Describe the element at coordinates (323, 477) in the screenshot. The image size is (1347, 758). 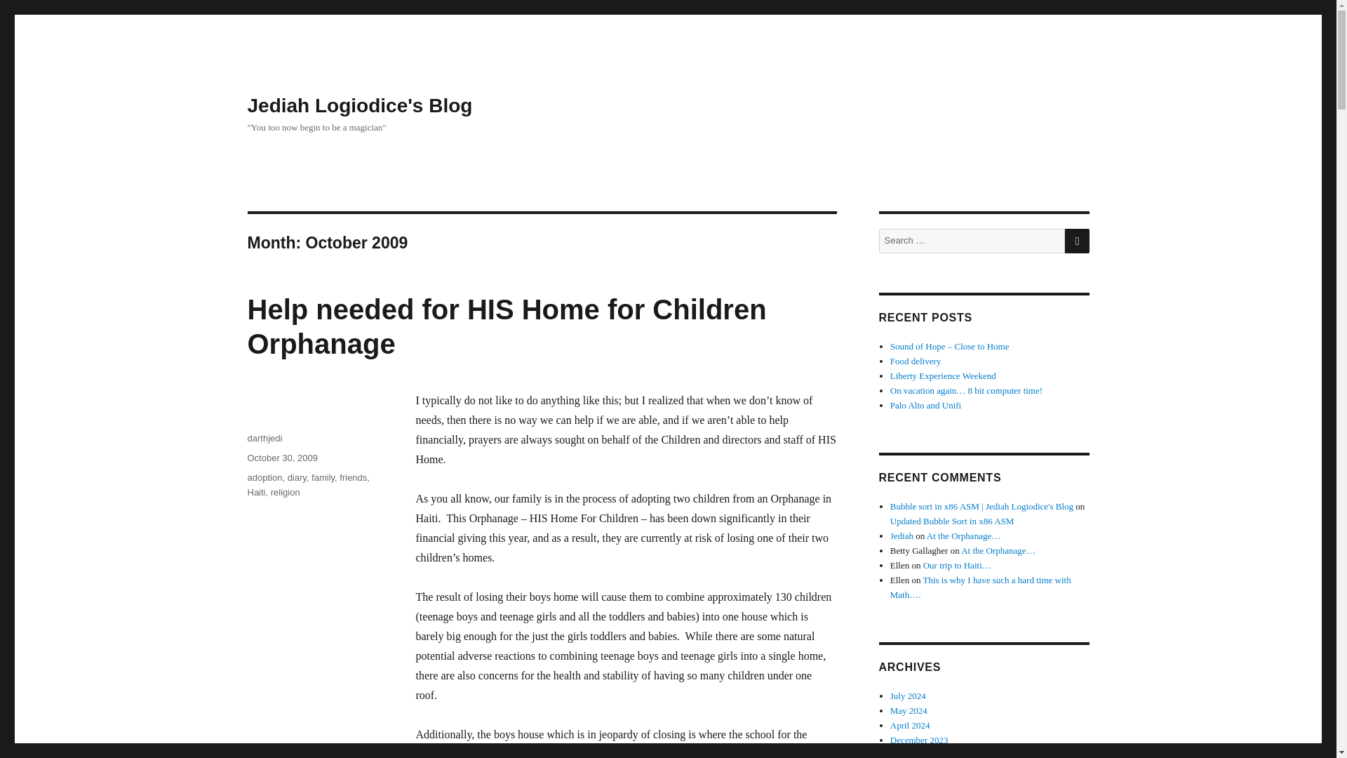
I see `family` at that location.